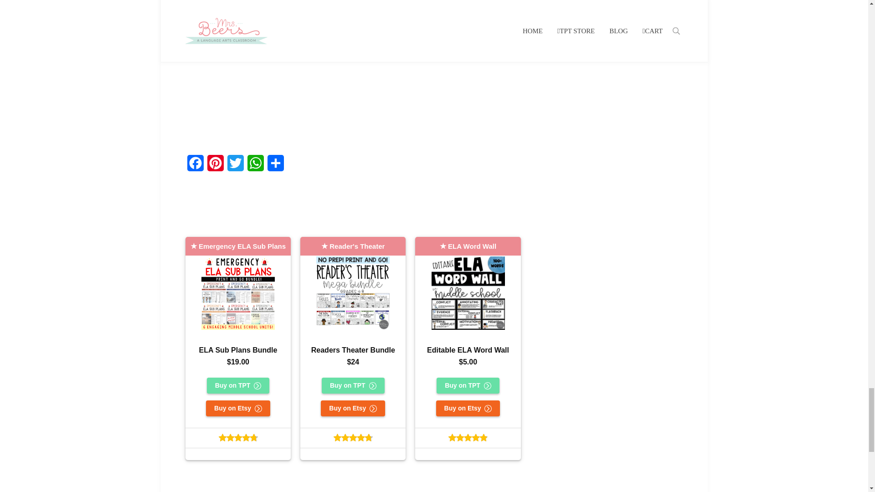  Describe the element at coordinates (353, 385) in the screenshot. I see `Buy on TPT` at that location.